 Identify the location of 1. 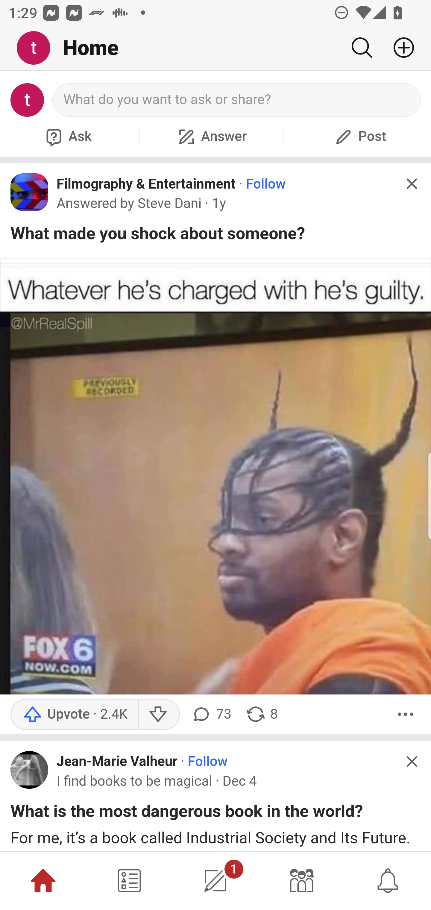
(215, 881).